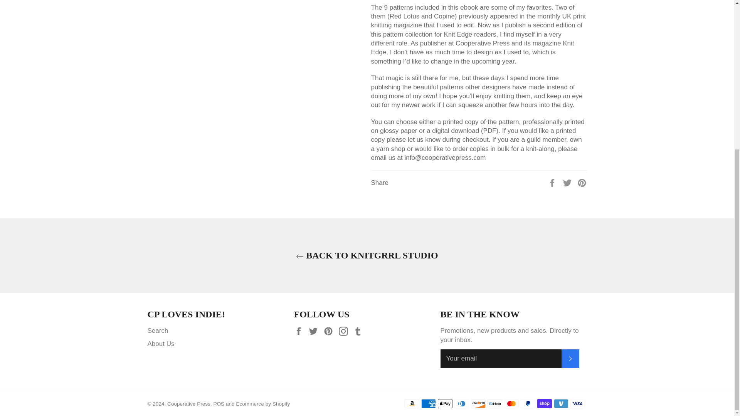  What do you see at coordinates (568, 183) in the screenshot?
I see `Tweet on Twitter` at bounding box center [568, 183].